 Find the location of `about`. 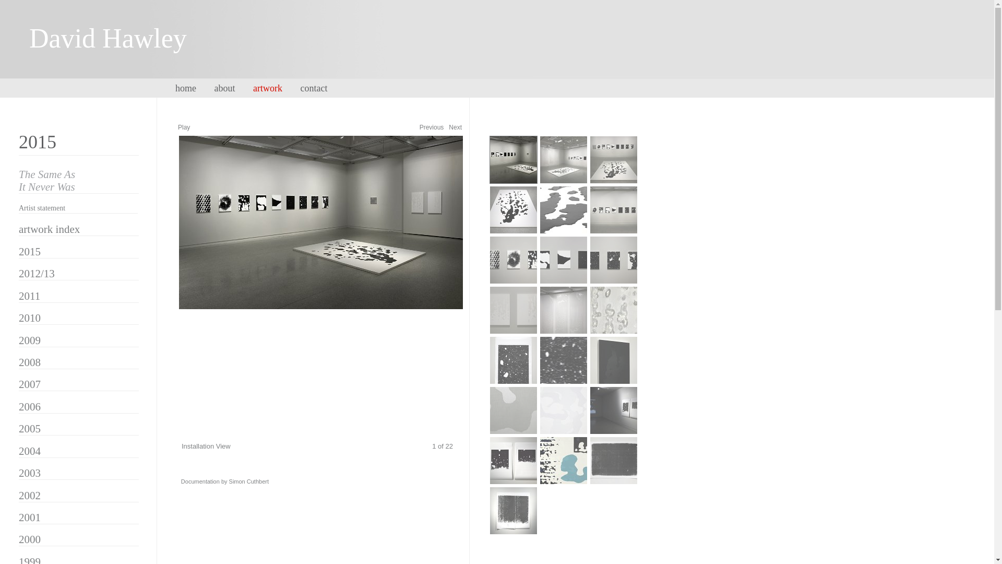

about is located at coordinates (232, 88).